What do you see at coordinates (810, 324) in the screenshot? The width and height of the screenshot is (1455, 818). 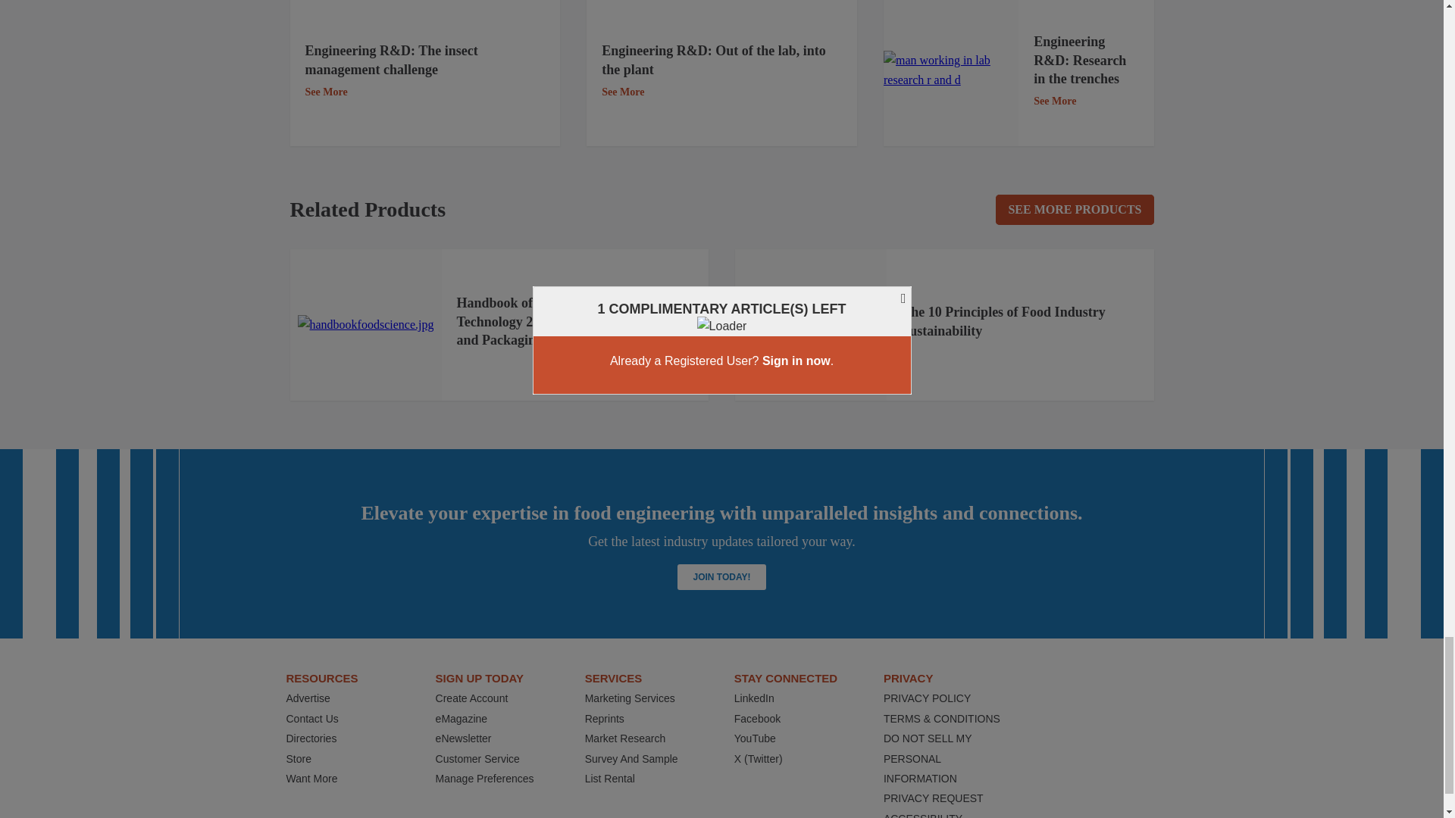 I see `food-book.gif` at bounding box center [810, 324].